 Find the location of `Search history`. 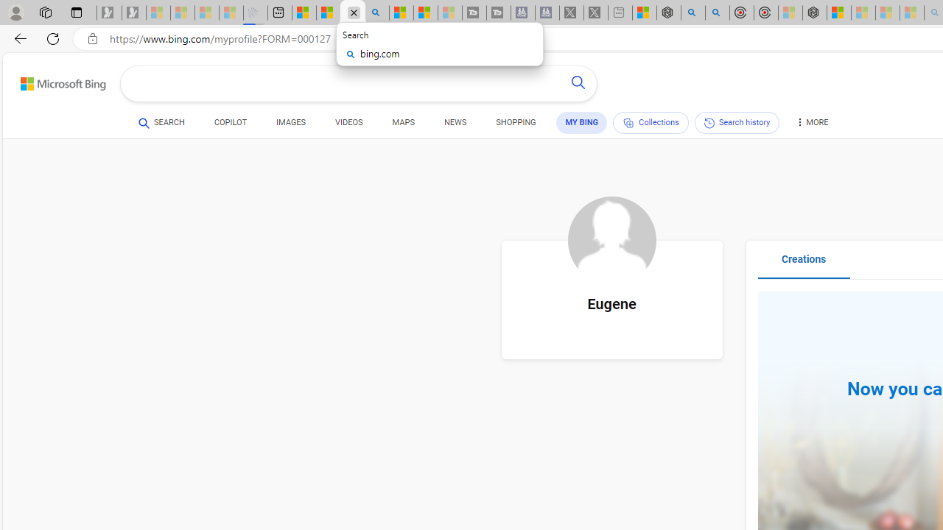

Search history is located at coordinates (737, 122).